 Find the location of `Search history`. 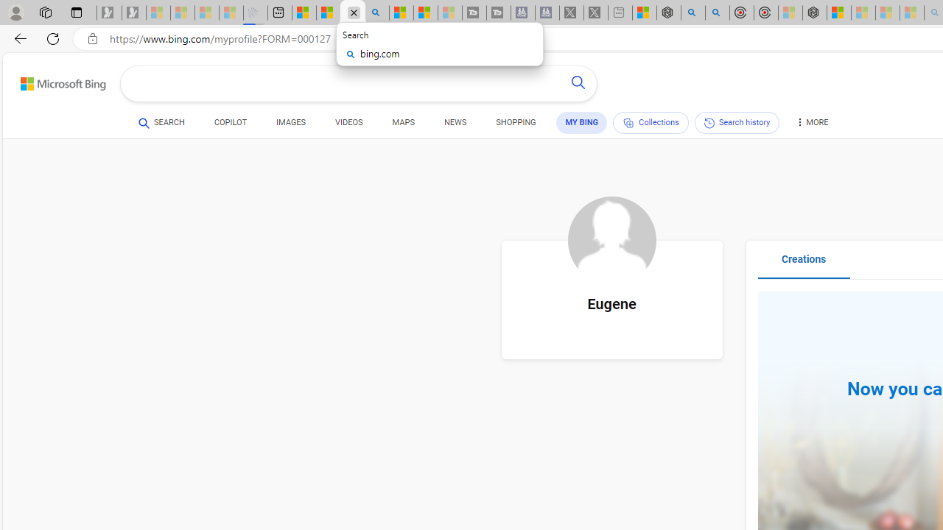

Search history is located at coordinates (737, 122).